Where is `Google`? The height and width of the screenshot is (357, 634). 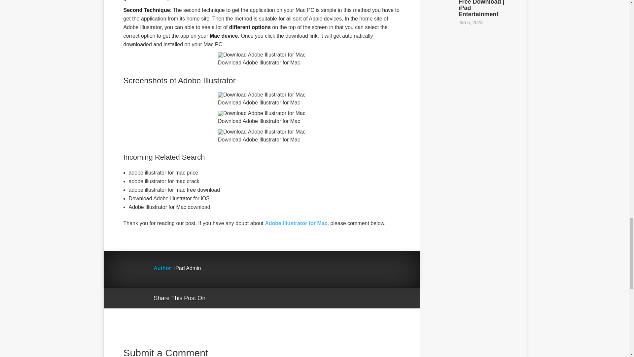
Google is located at coordinates (217, 298).